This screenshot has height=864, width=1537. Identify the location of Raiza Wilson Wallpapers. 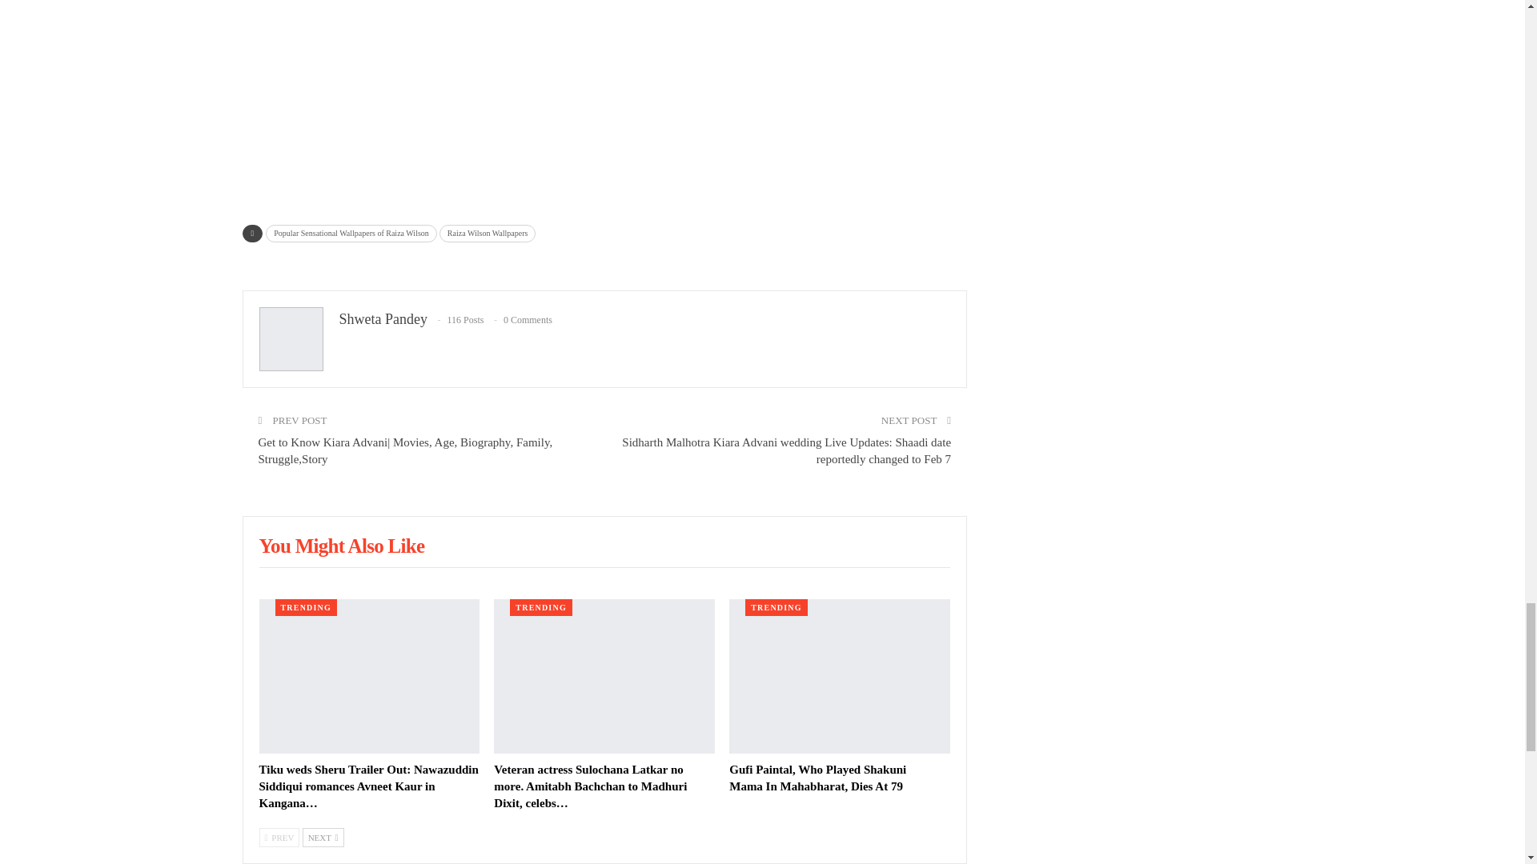
(488, 234).